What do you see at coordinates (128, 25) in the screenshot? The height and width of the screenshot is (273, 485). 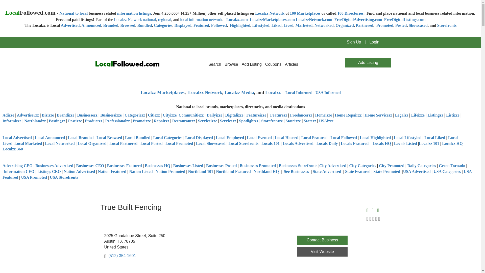 I see `Browsed` at bounding box center [128, 25].